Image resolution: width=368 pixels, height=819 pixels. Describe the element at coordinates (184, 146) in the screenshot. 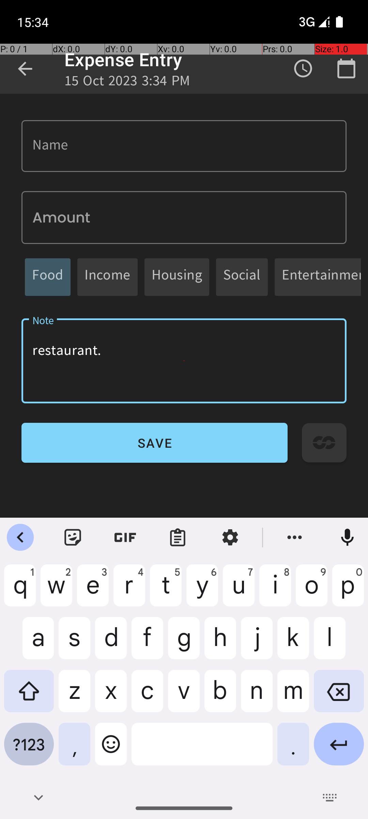

I see `Name` at that location.